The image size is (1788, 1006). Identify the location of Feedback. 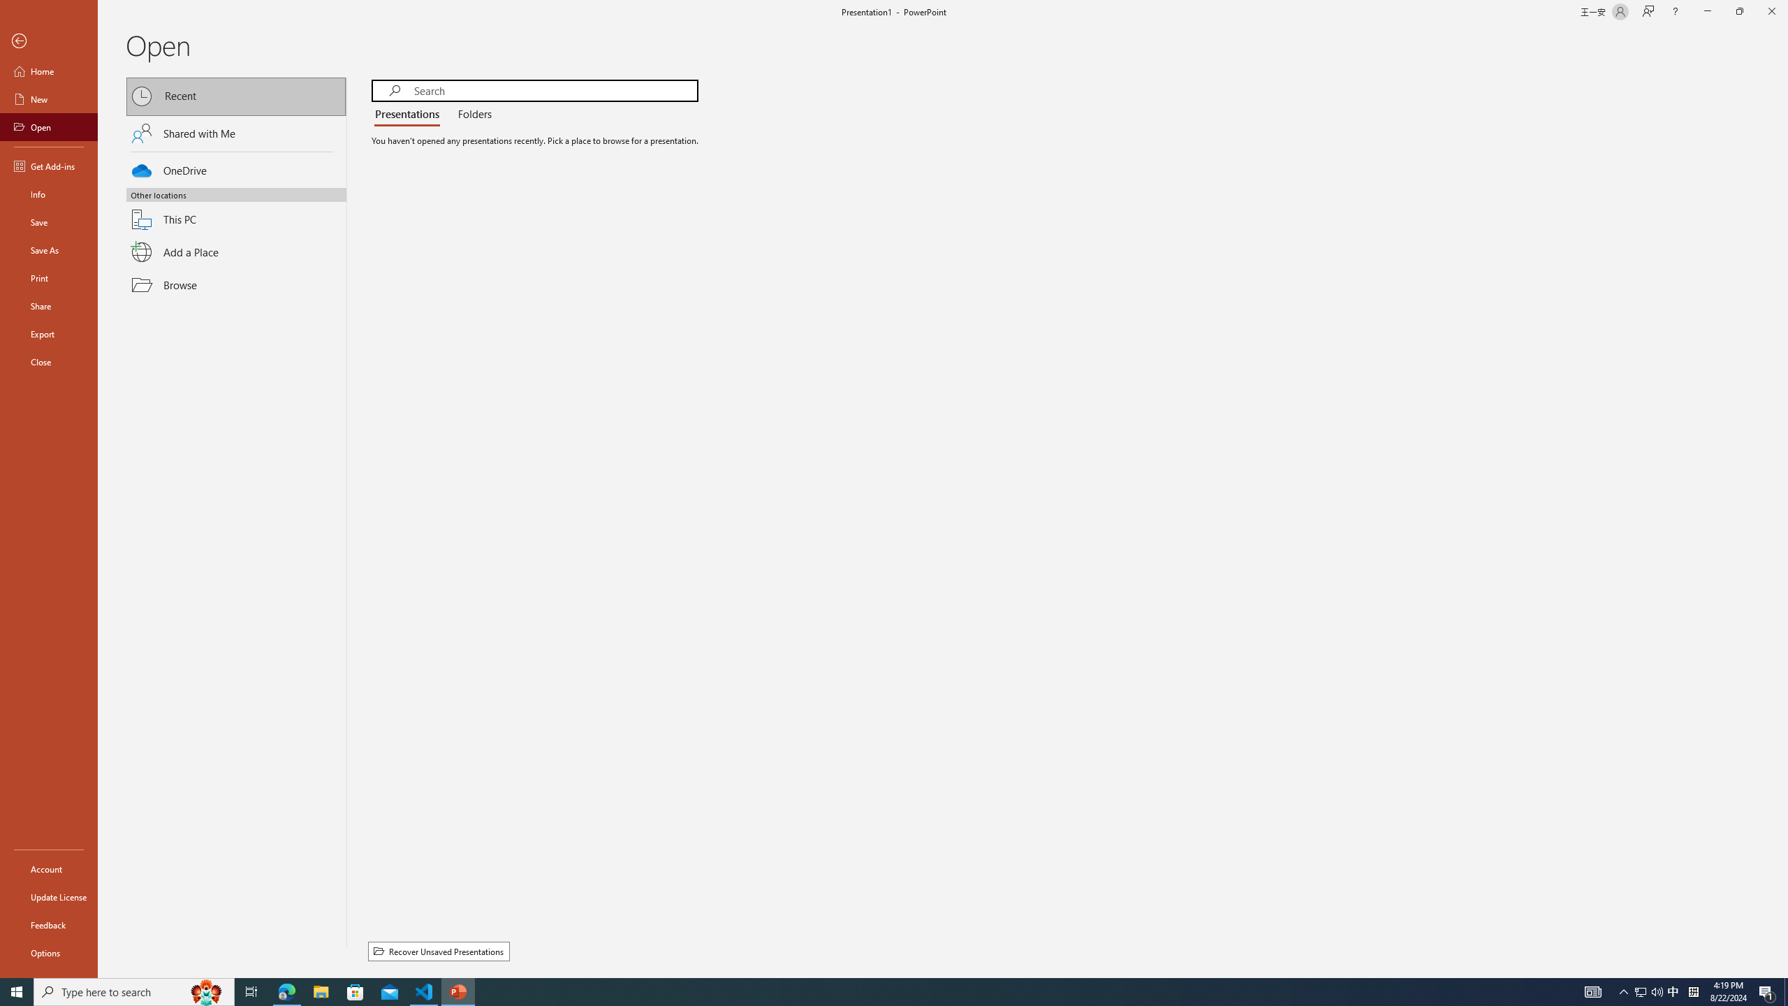
(49, 925).